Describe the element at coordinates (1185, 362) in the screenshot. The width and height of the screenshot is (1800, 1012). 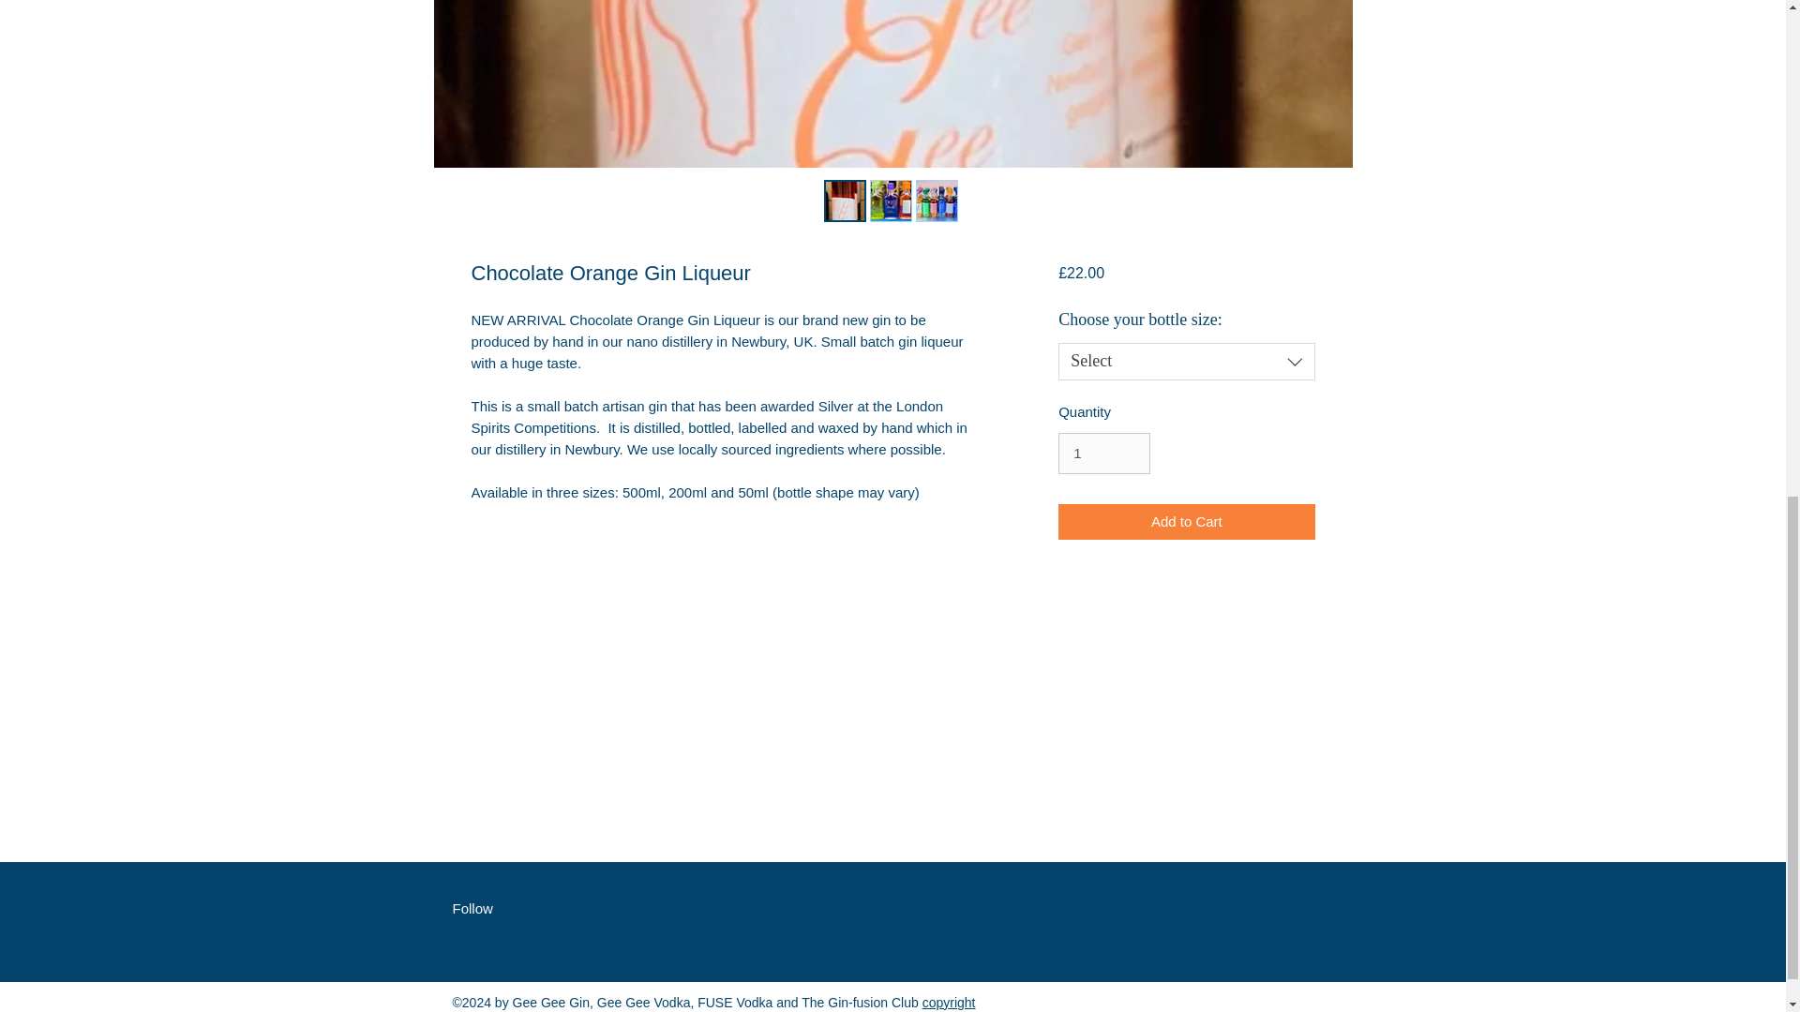
I see `Select` at that location.